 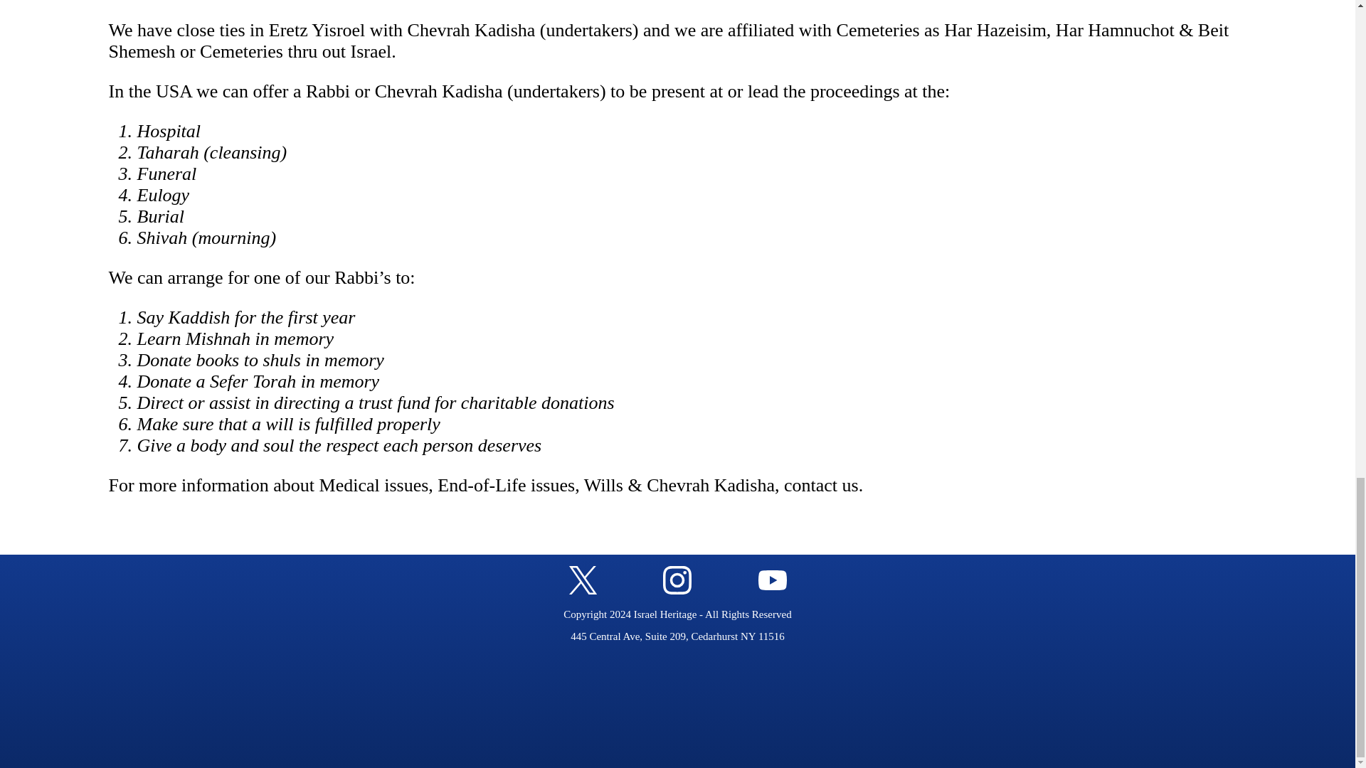 What do you see at coordinates (677, 590) in the screenshot?
I see `IHF Instagram` at bounding box center [677, 590].